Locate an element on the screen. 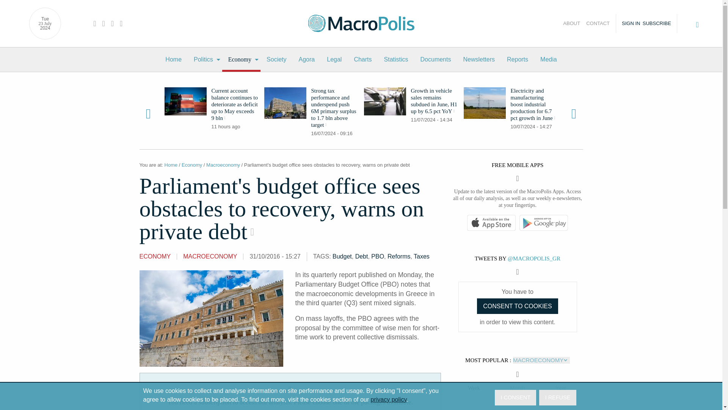 This screenshot has height=410, width=728. I refuse is located at coordinates (557, 398).